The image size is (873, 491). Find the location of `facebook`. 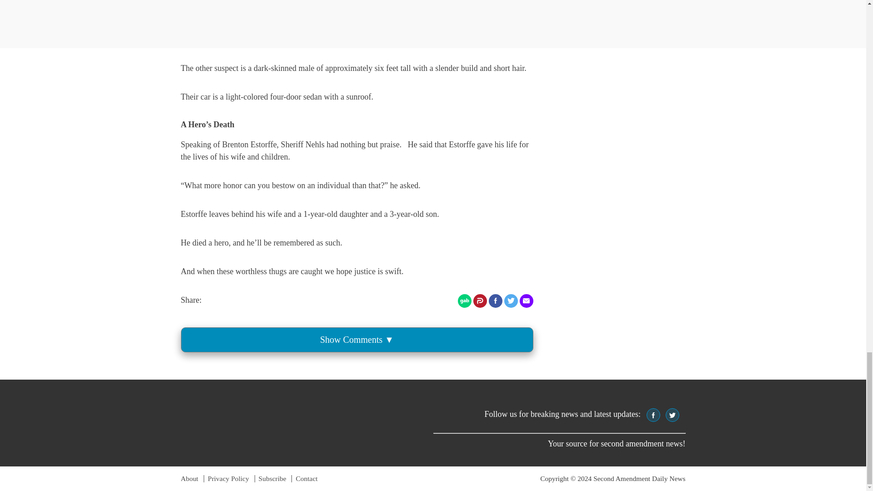

facebook is located at coordinates (653, 415).